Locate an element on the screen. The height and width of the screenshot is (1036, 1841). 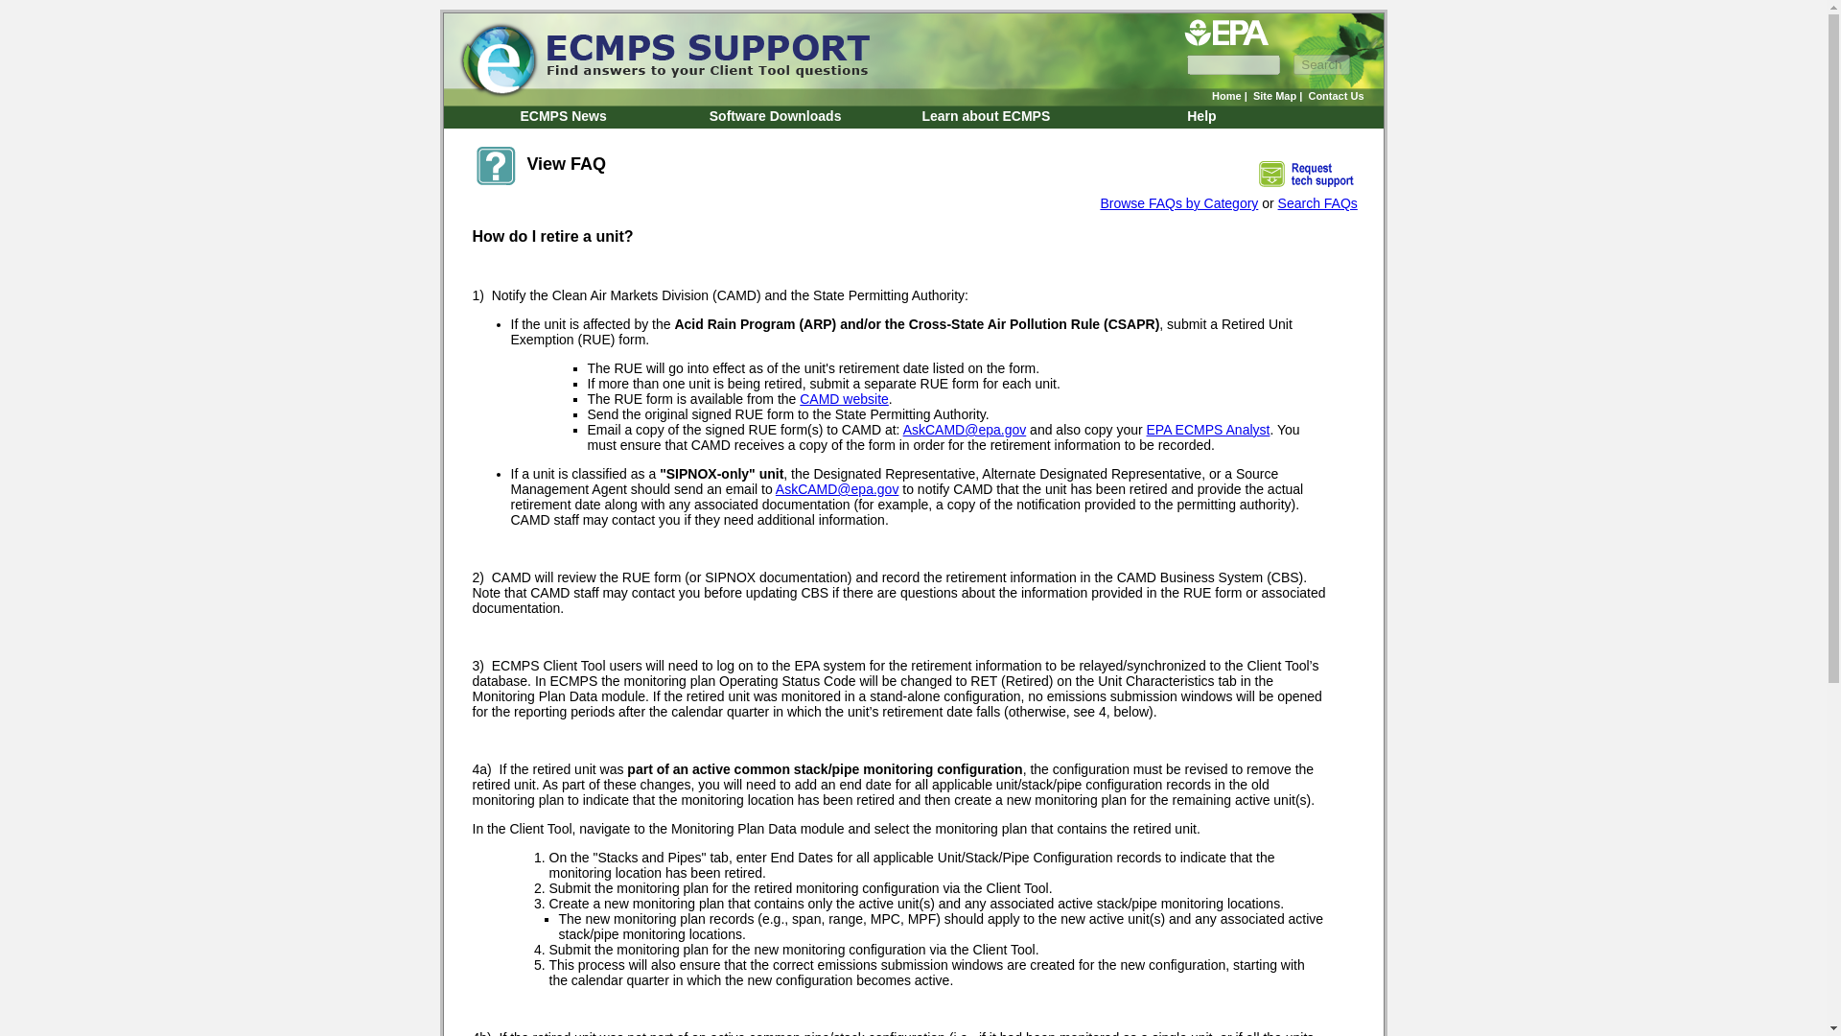
Search is located at coordinates (1321, 64).